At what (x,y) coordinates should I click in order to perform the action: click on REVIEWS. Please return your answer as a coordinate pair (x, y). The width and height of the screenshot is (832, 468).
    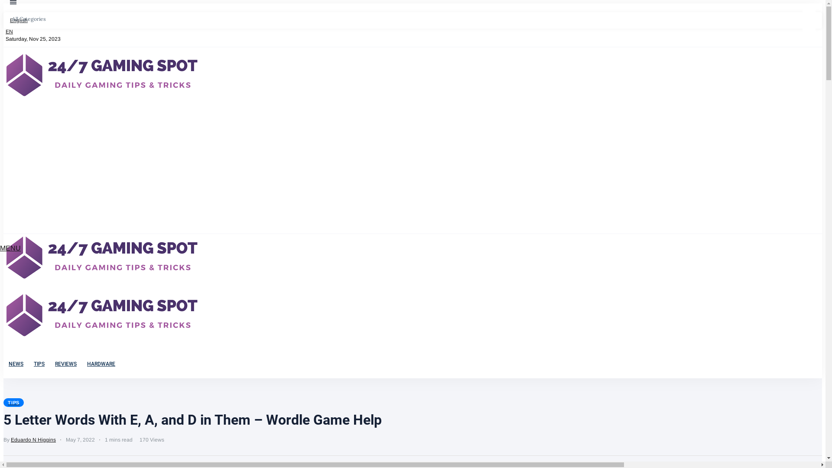
    Looking at the image, I should click on (66, 364).